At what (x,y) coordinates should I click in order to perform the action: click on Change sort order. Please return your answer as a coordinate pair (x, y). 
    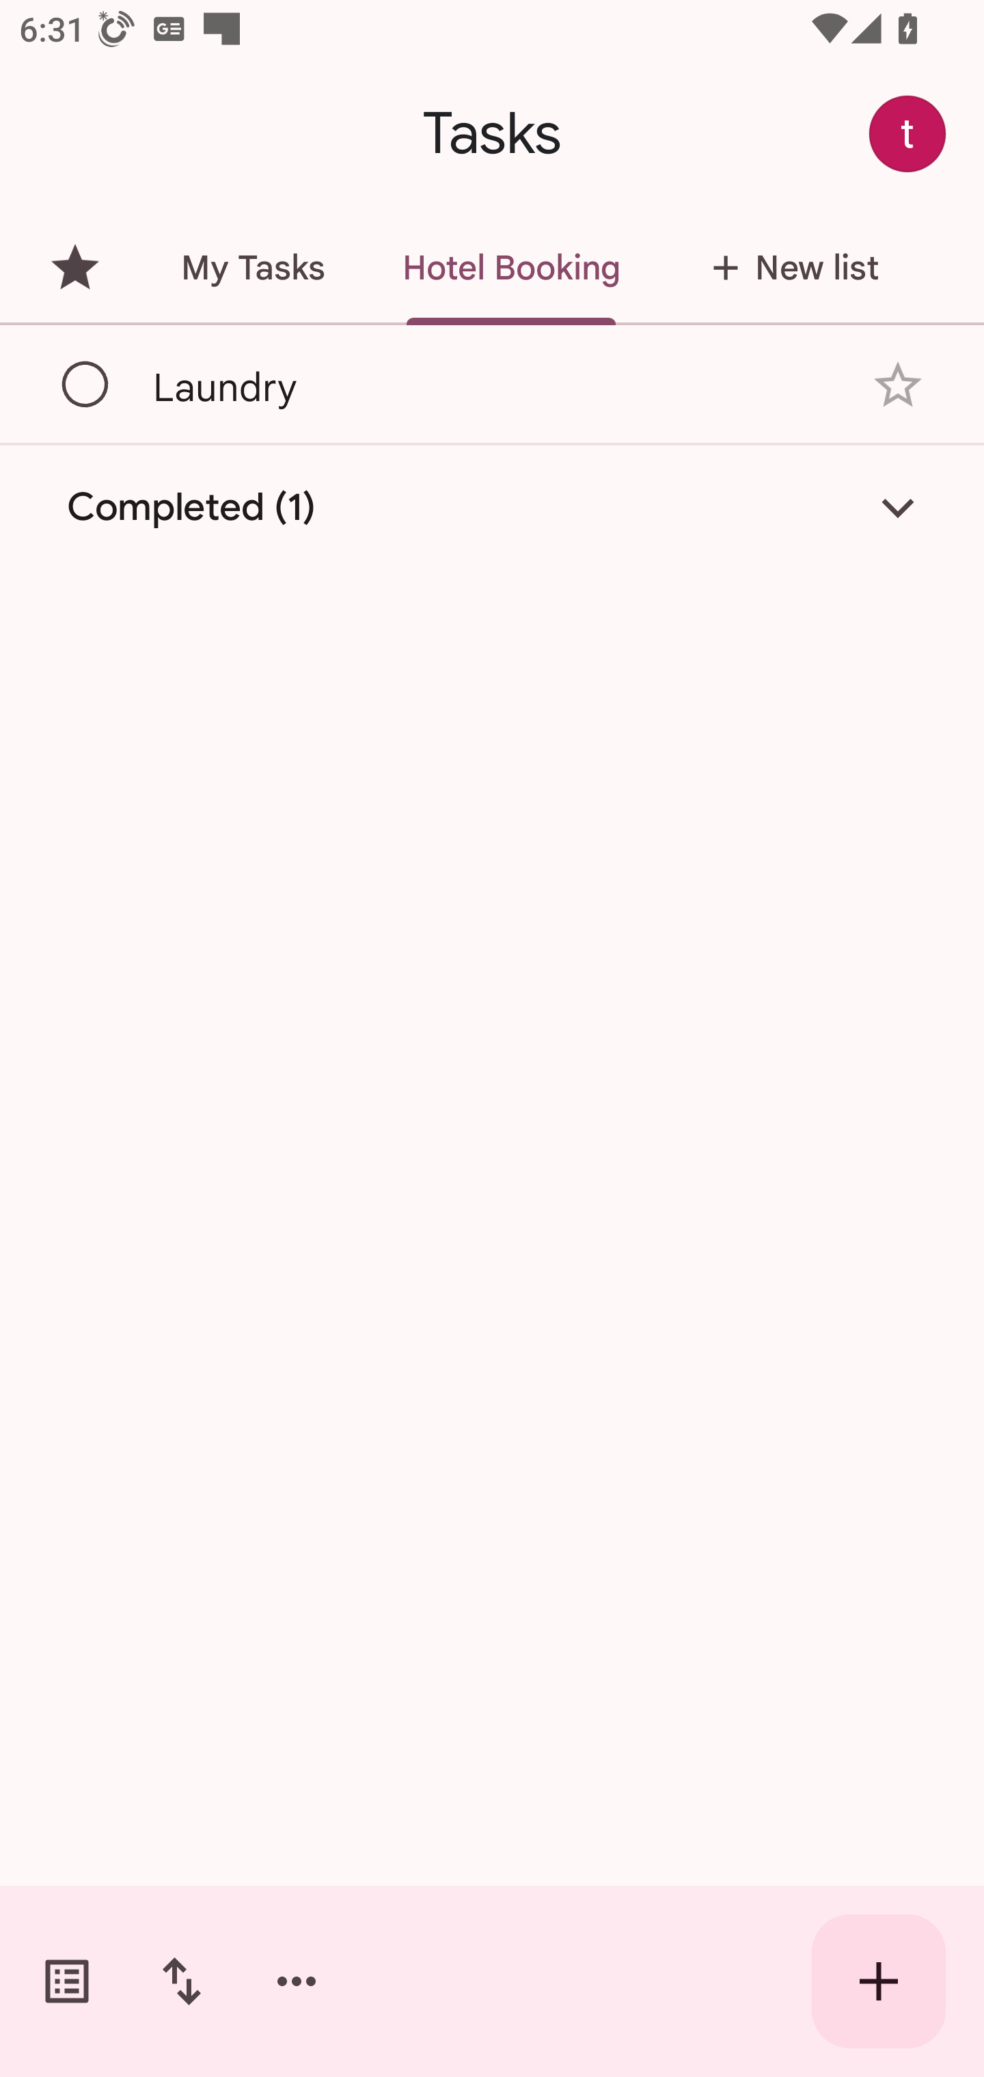
    Looking at the image, I should click on (181, 1981).